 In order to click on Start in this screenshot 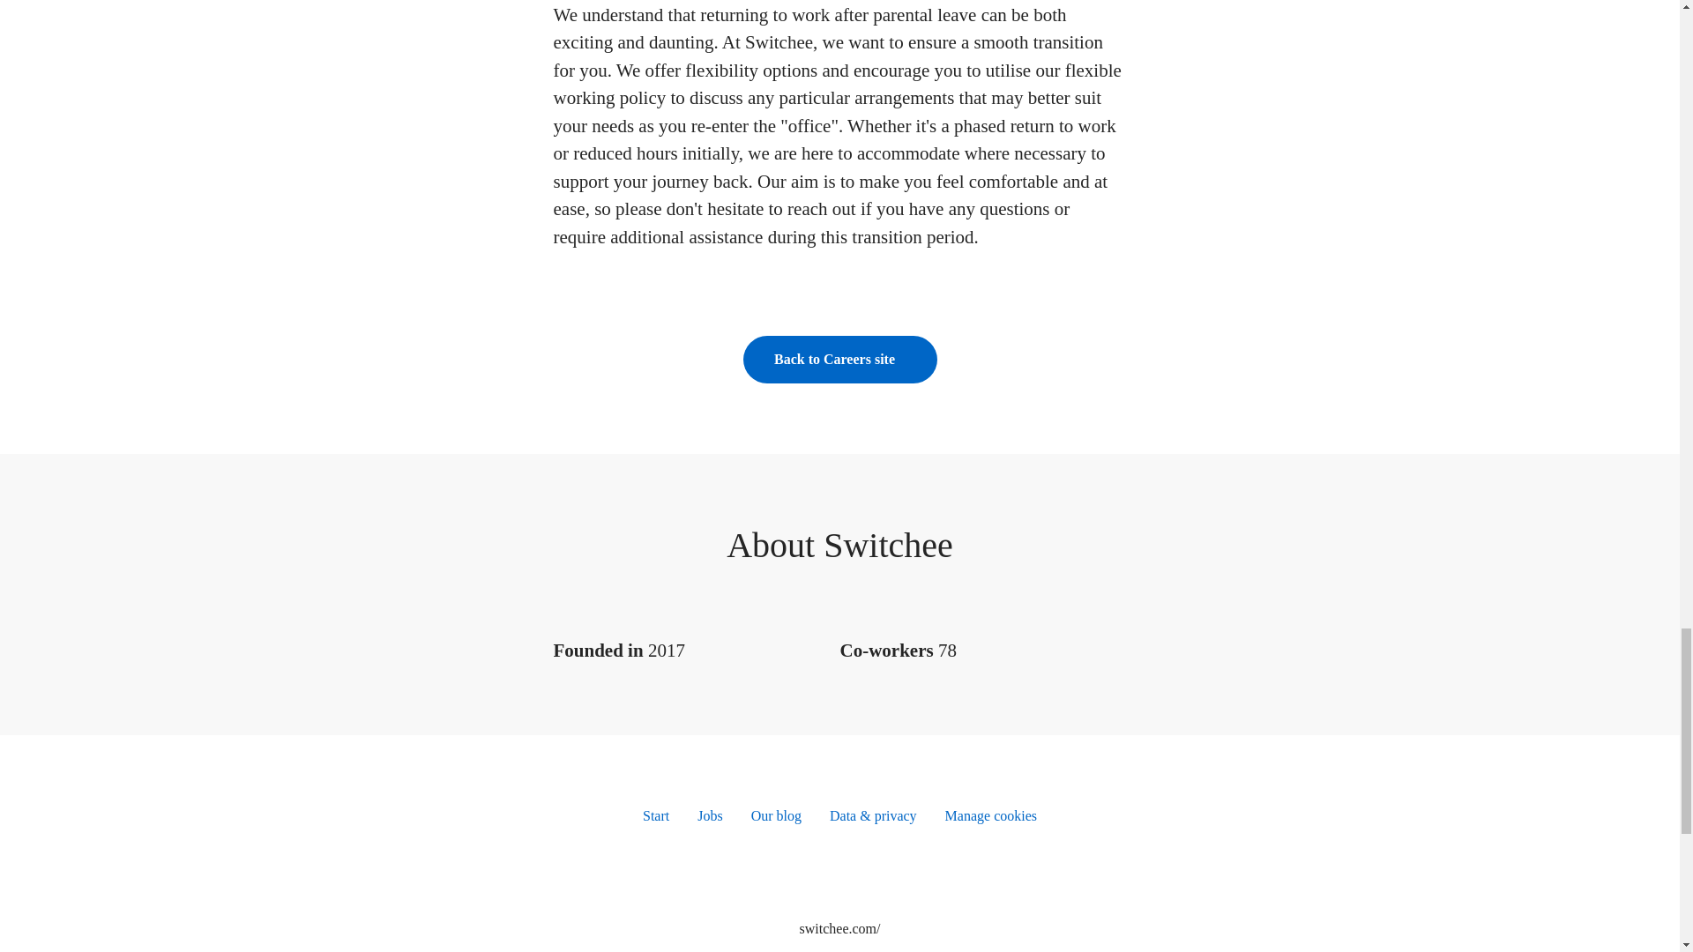, I will do `click(656, 816)`.